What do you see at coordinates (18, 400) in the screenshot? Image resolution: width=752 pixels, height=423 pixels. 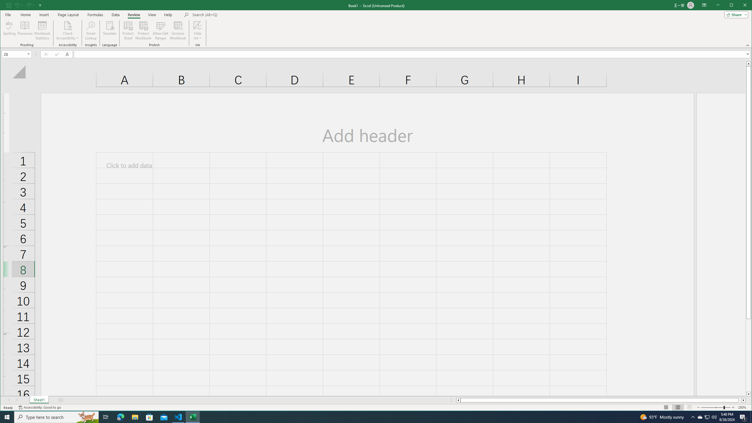 I see `Scroll Right` at bounding box center [18, 400].